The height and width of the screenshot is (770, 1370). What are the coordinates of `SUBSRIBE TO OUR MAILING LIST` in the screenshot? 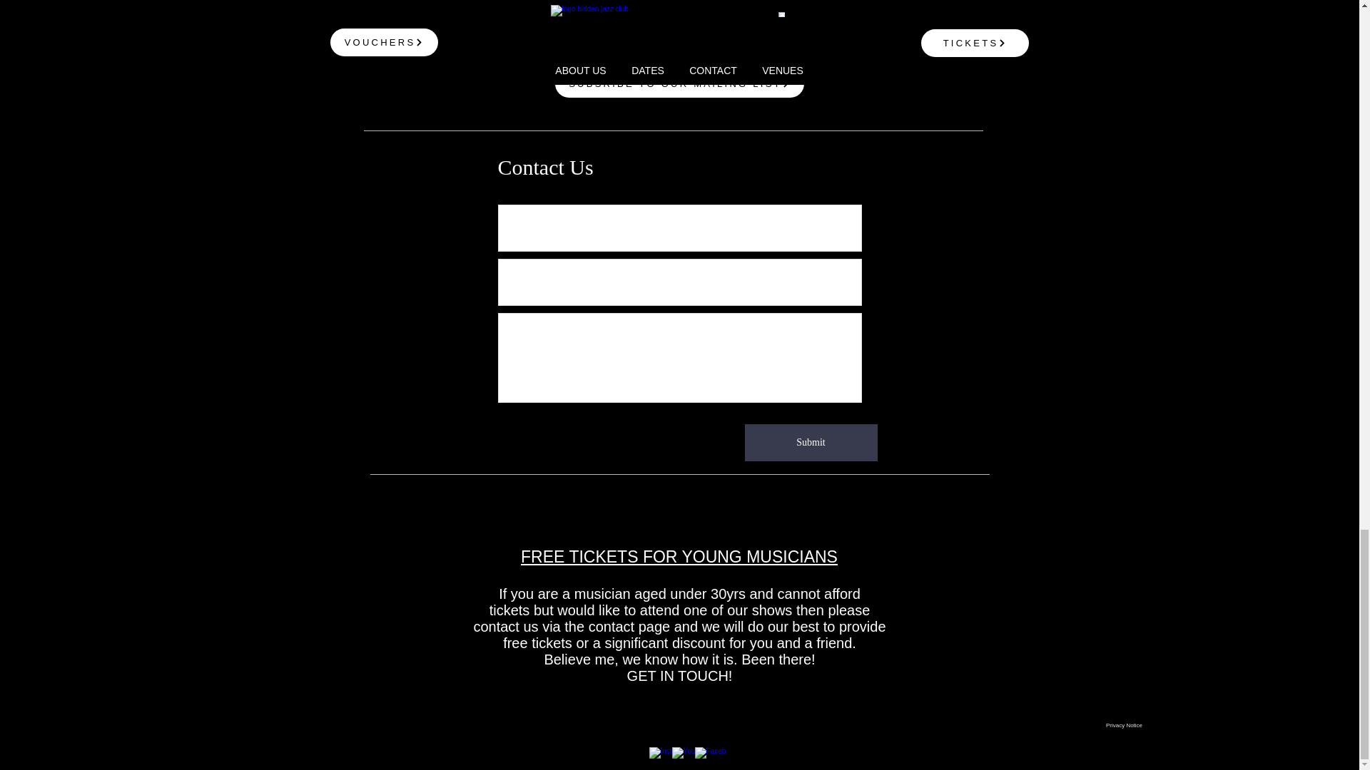 It's located at (679, 84).